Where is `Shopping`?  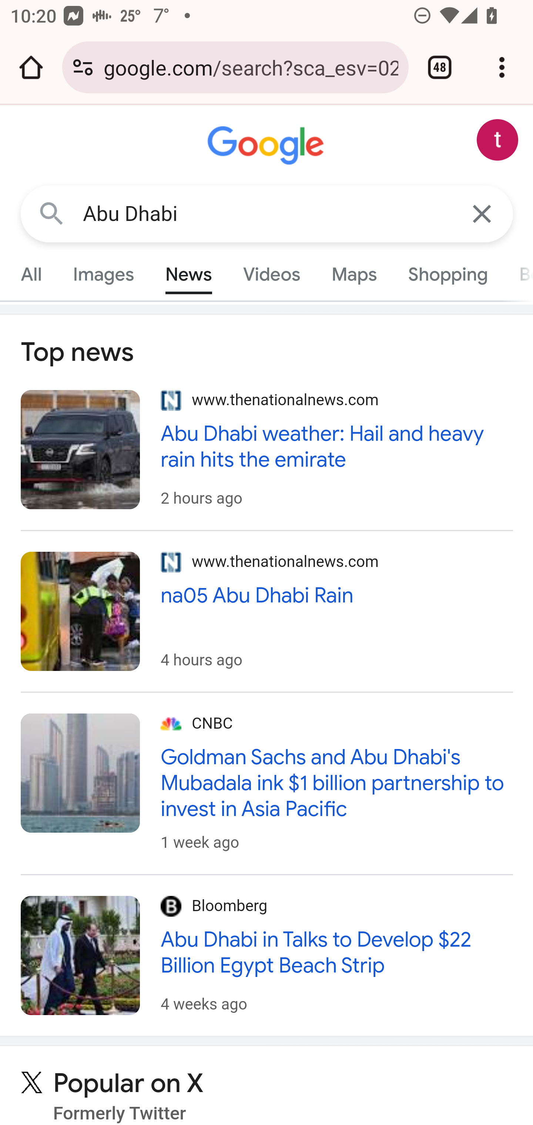
Shopping is located at coordinates (447, 274).